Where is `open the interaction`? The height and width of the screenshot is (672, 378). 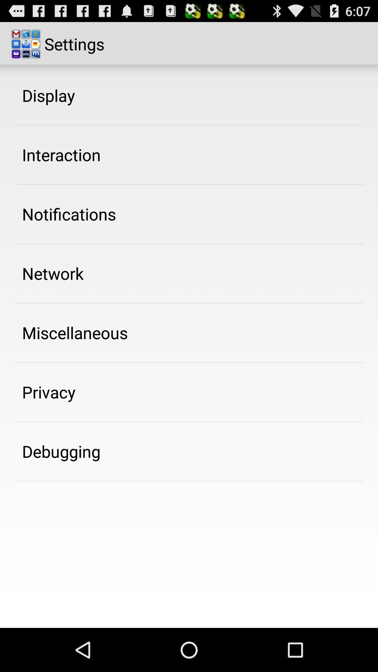
open the interaction is located at coordinates (62, 155).